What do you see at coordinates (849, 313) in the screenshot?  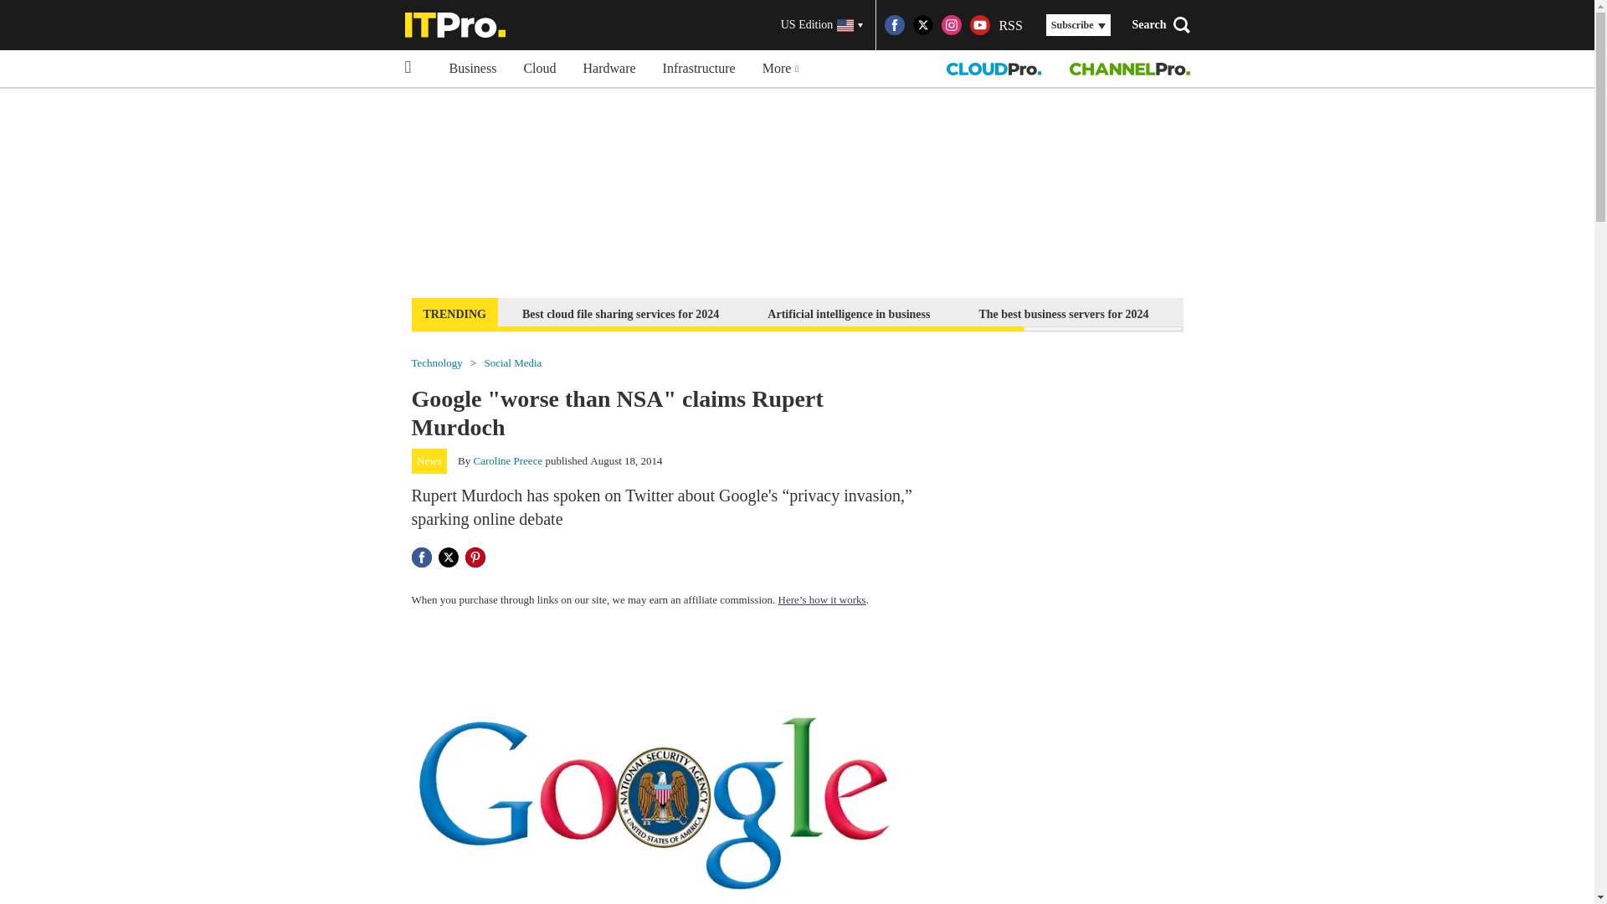 I see `Artificial intelligence in business` at bounding box center [849, 313].